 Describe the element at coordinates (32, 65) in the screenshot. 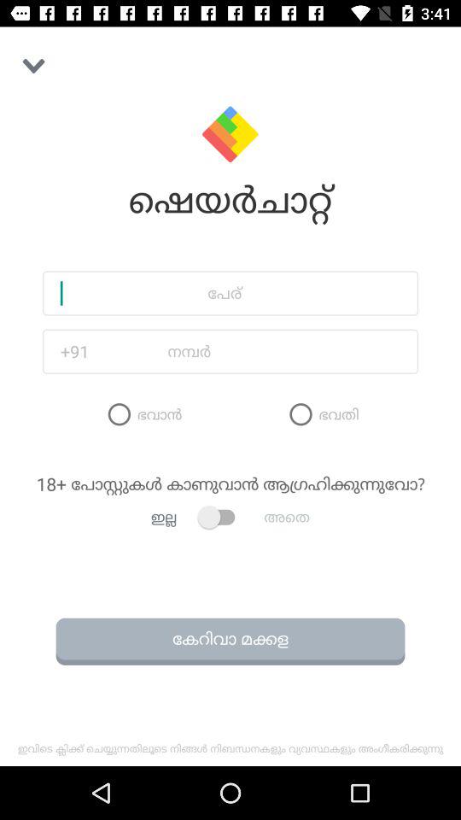

I see `click the button on the top left corner of the web page` at that location.